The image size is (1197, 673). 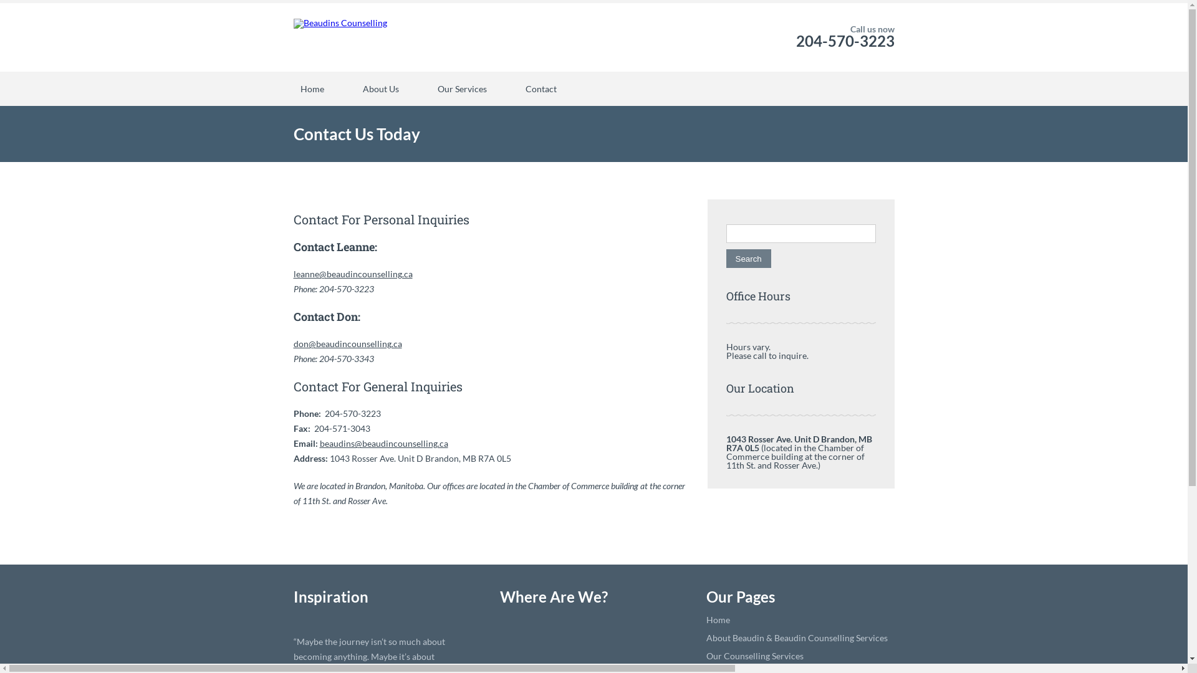 I want to click on leanne@beaudincounselling.ca, so click(x=353, y=274).